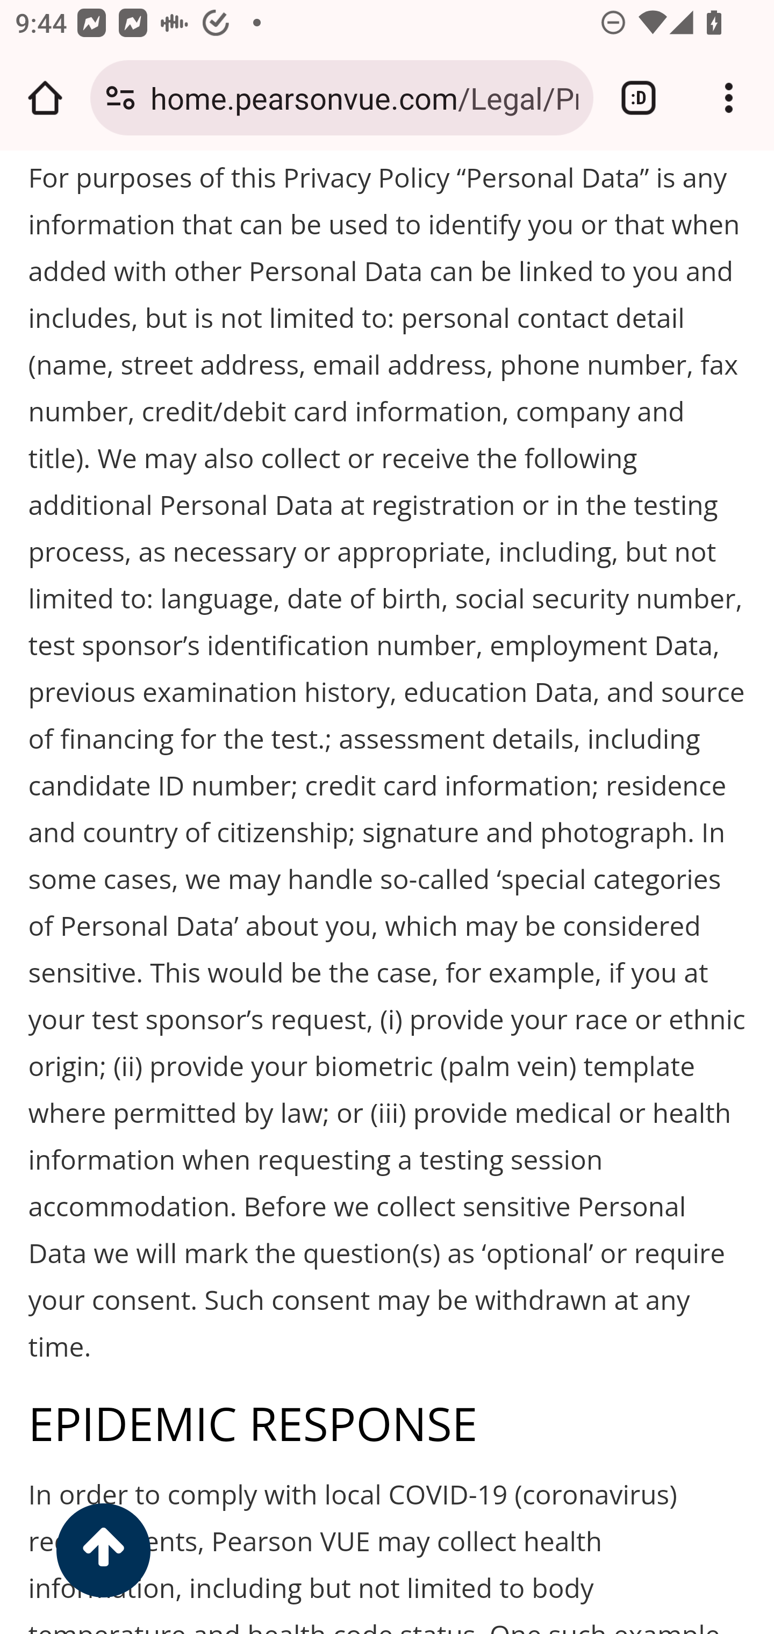 The width and height of the screenshot is (774, 1634). What do you see at coordinates (103, 1551) in the screenshot?
I see `` at bounding box center [103, 1551].